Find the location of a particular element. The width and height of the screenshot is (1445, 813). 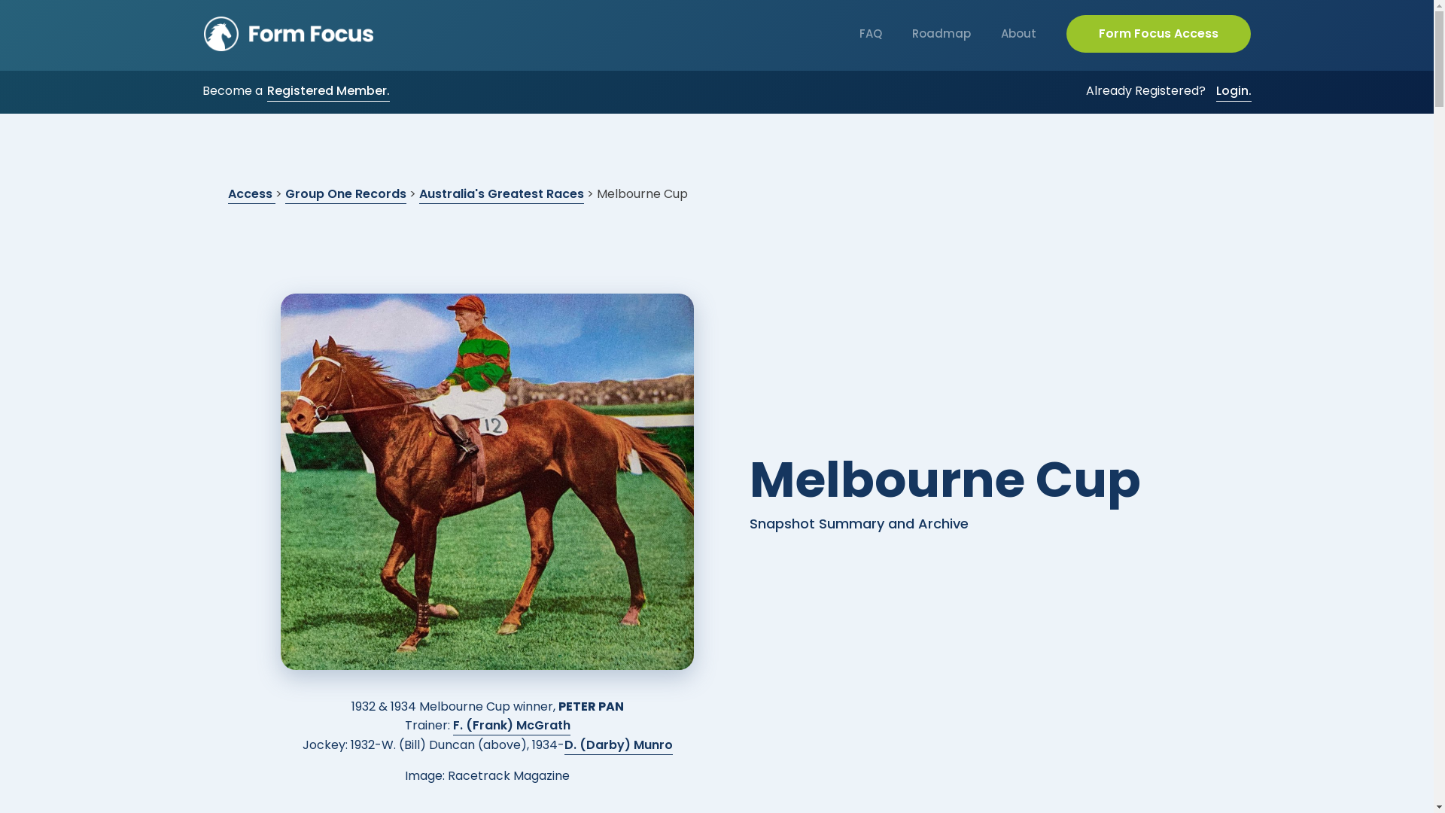

Australia's Greatest Races is located at coordinates (501, 194).